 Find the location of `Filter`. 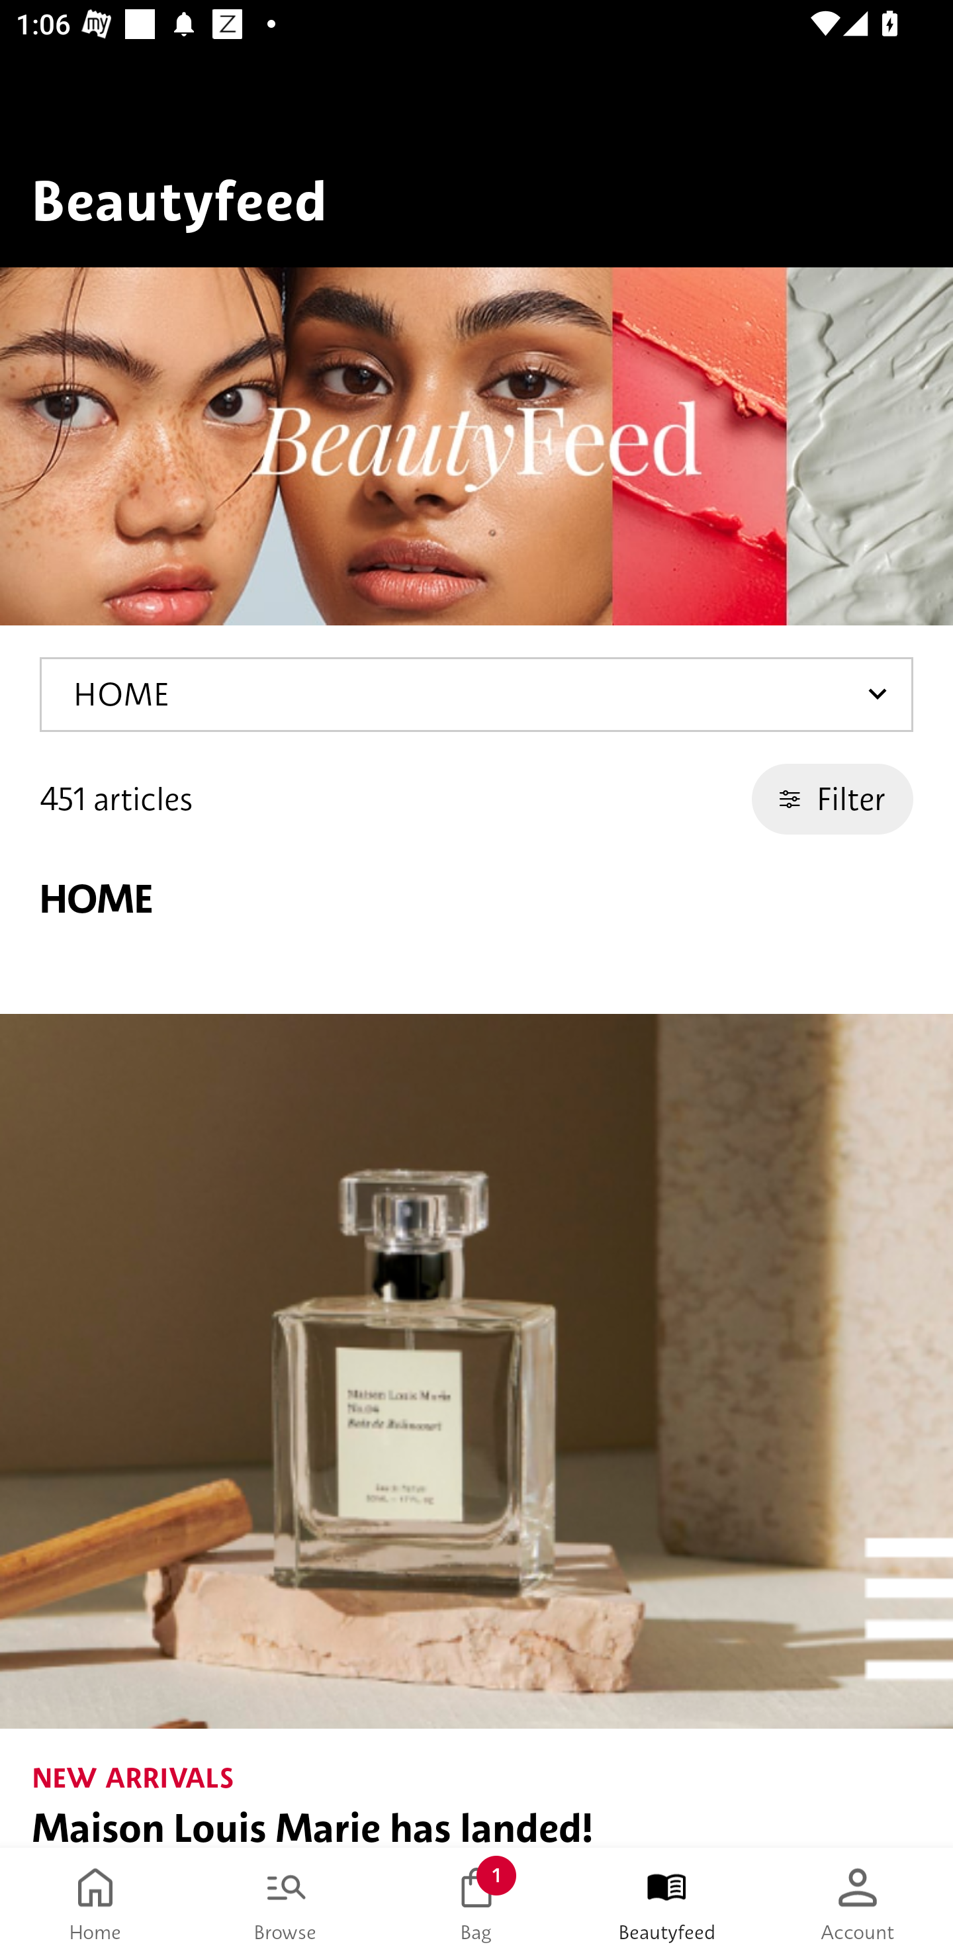

Filter is located at coordinates (833, 799).